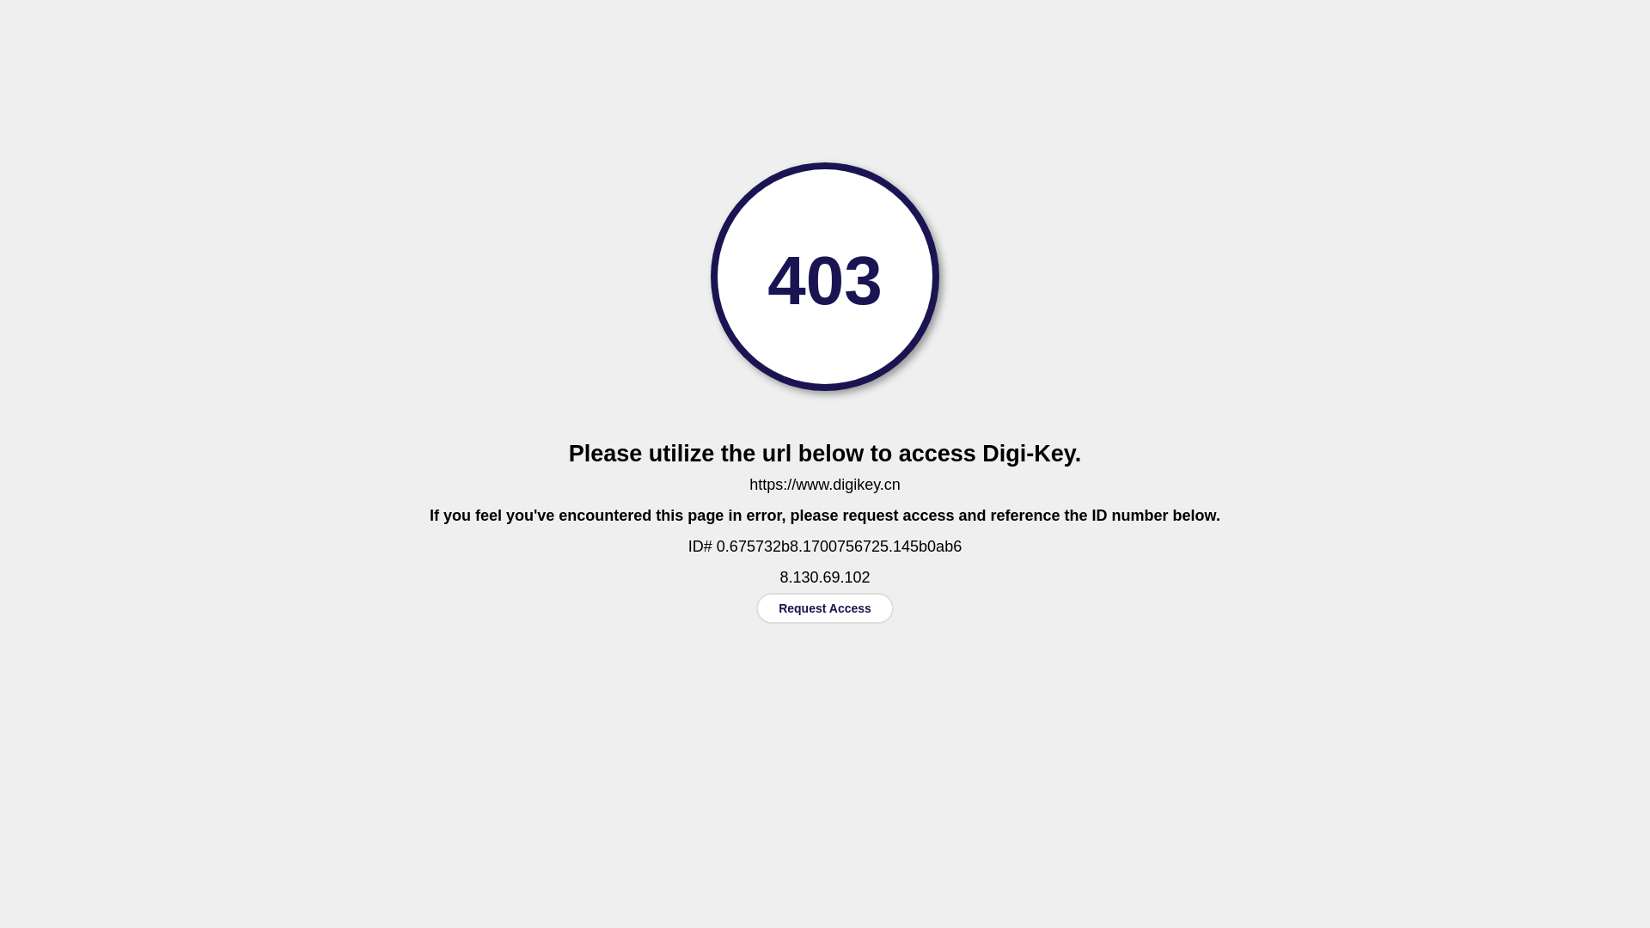 This screenshot has height=928, width=1650. What do you see at coordinates (825, 608) in the screenshot?
I see `Request Access` at bounding box center [825, 608].